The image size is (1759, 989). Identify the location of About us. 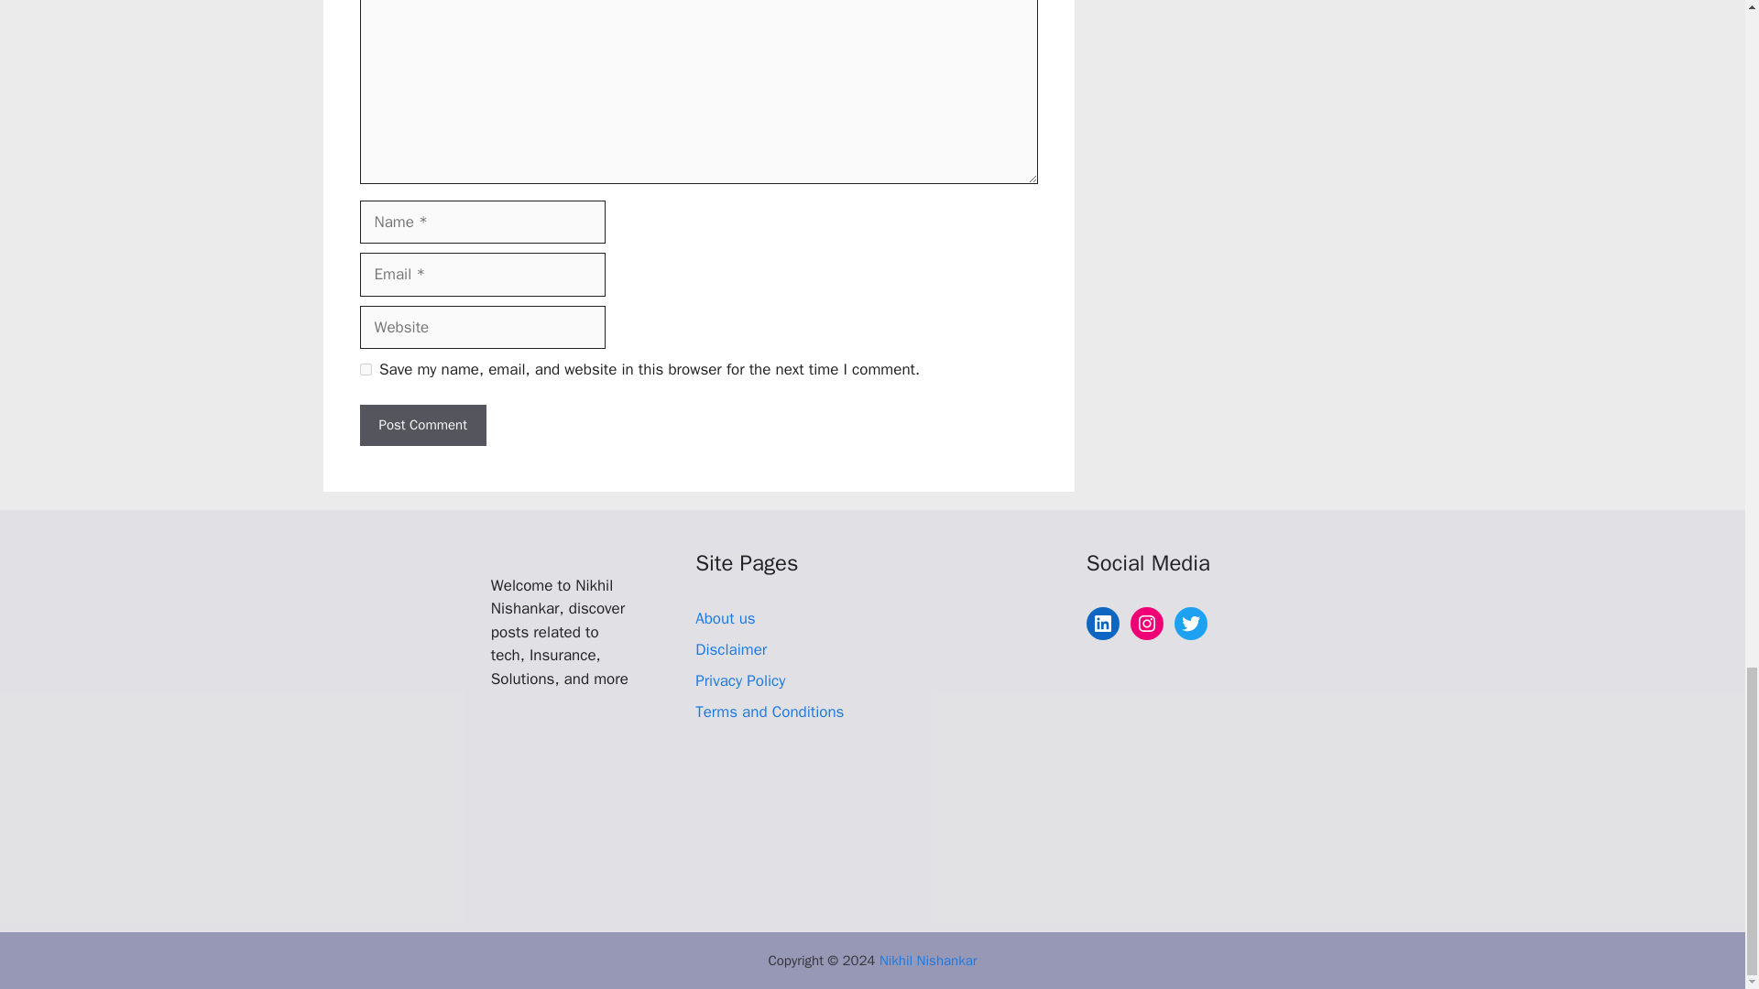
(726, 618).